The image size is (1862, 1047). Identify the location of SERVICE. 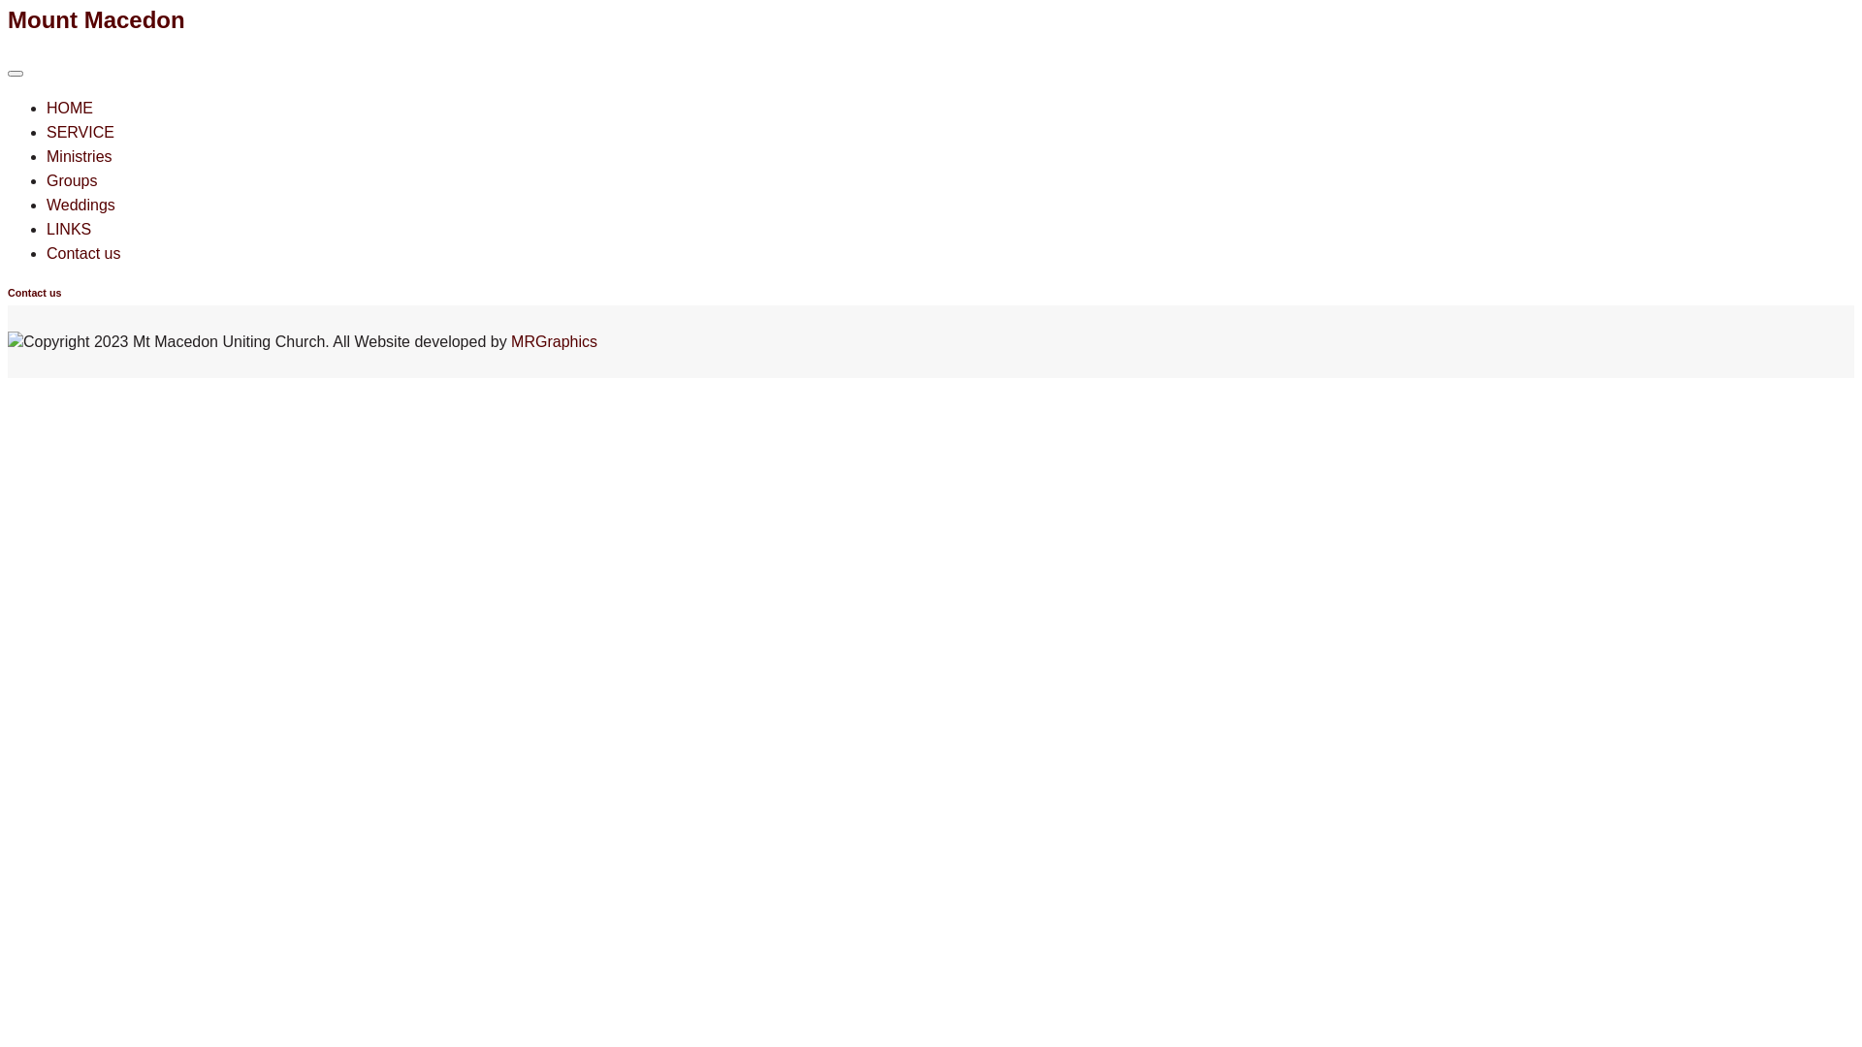
(80, 132).